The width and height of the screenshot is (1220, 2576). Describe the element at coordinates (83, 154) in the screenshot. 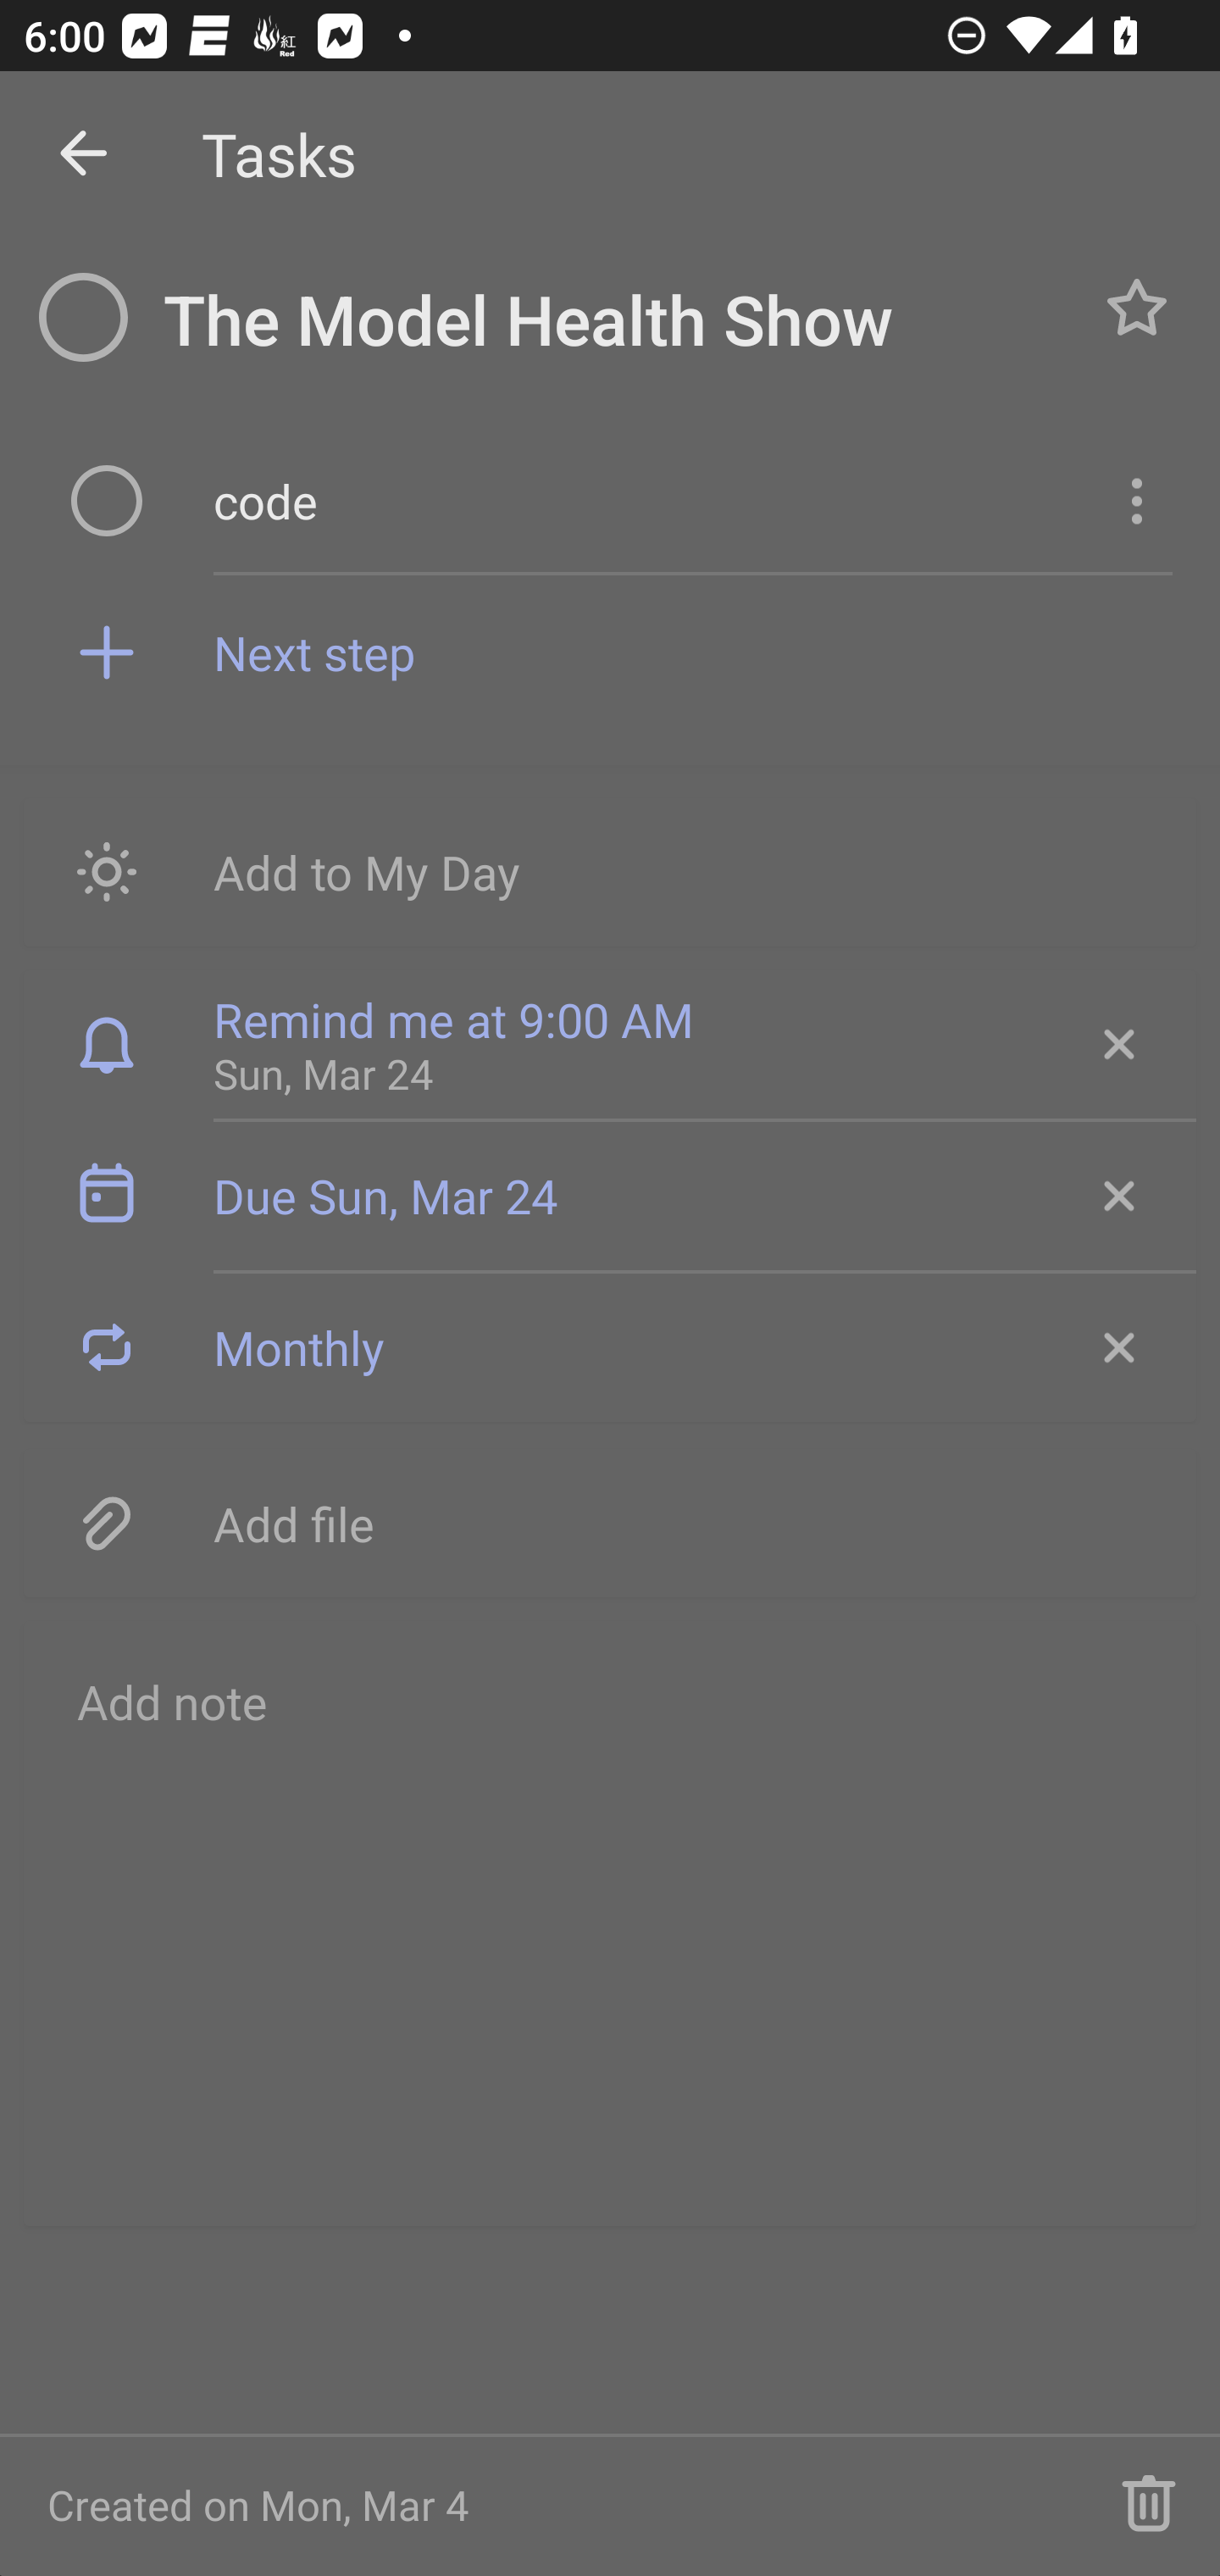

I see `Dismiss detail view` at that location.